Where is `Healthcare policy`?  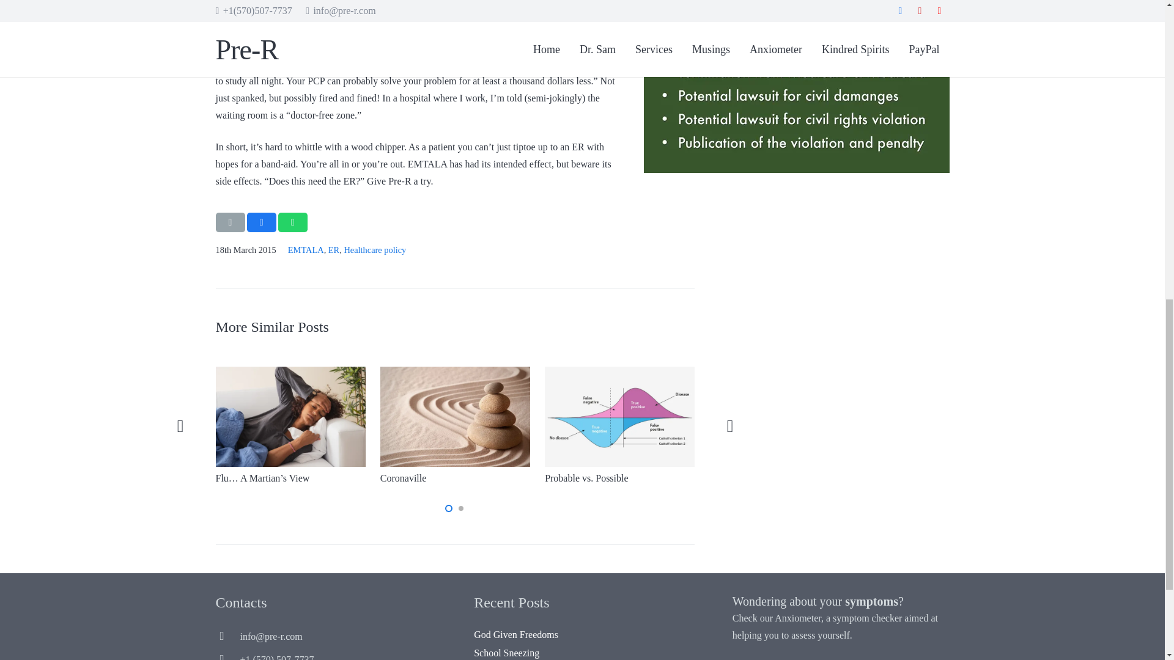
Healthcare policy is located at coordinates (375, 249).